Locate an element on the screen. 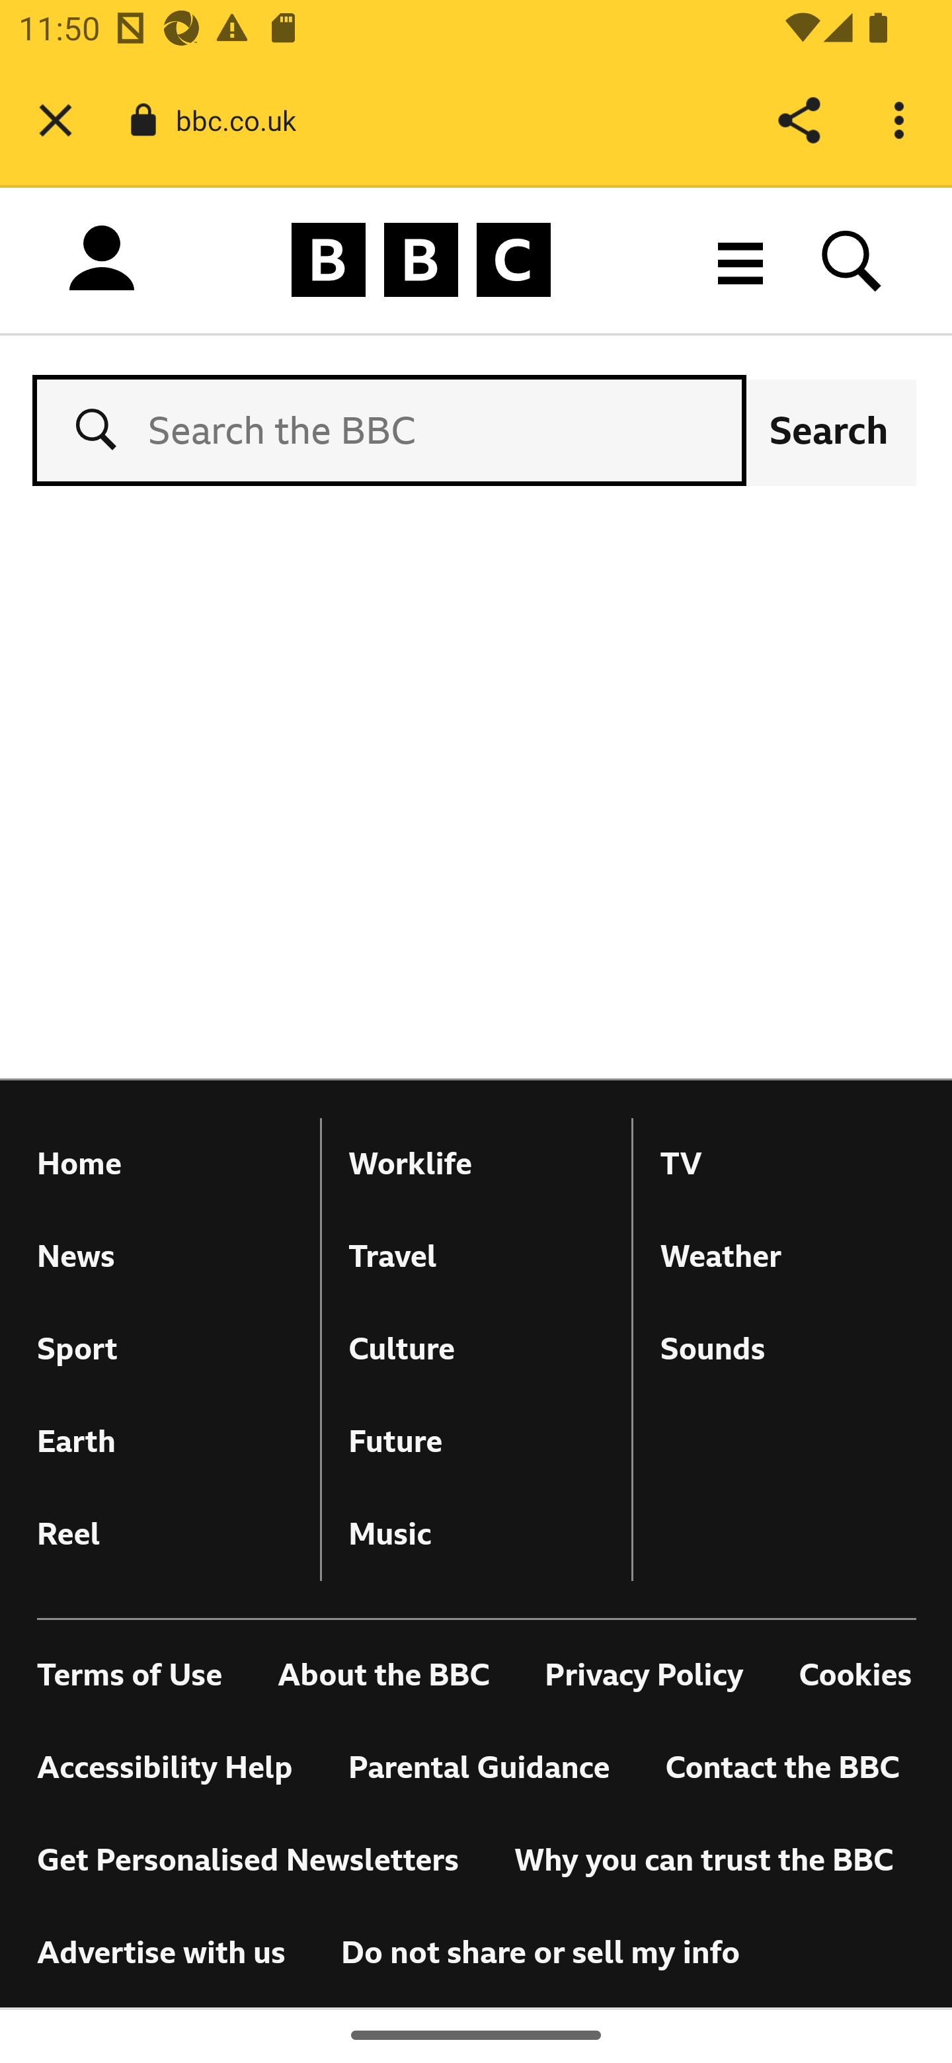 This screenshot has height=2063, width=952. Close tab is located at coordinates (56, 120).